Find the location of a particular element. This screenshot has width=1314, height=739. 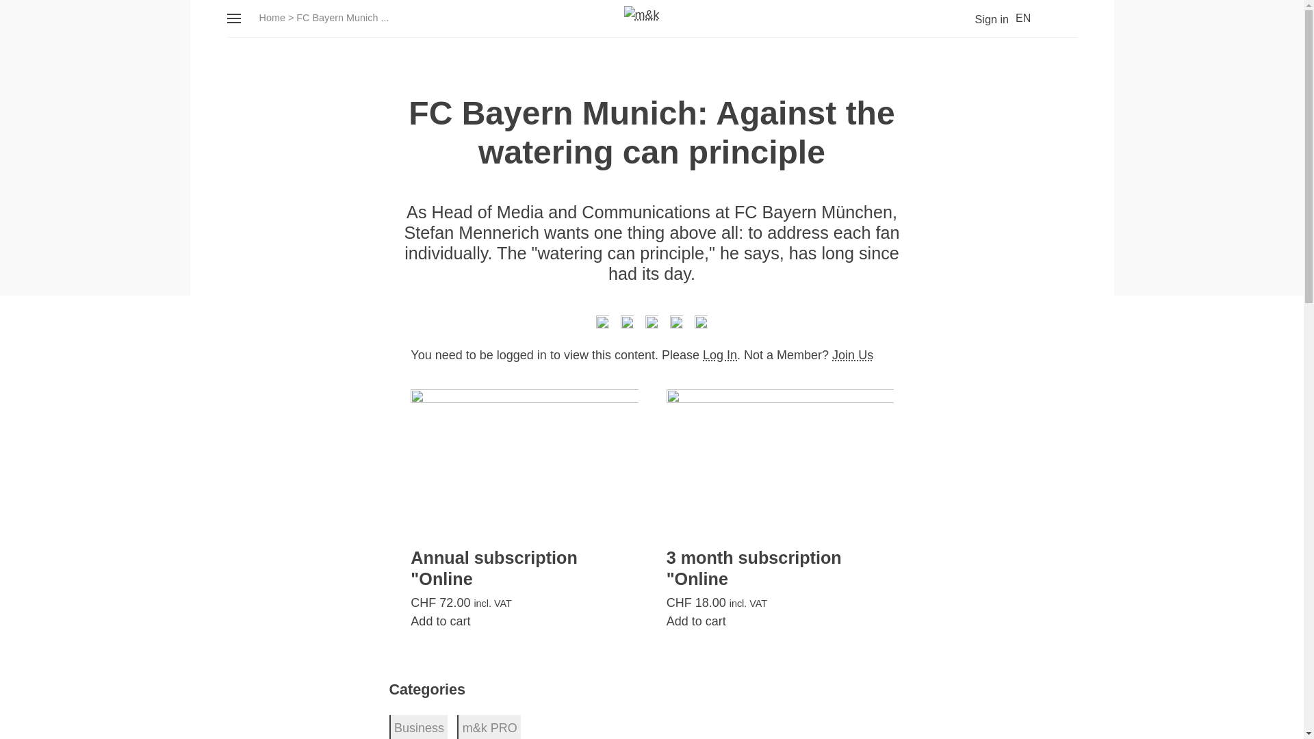

Share by Email is located at coordinates (701, 325).